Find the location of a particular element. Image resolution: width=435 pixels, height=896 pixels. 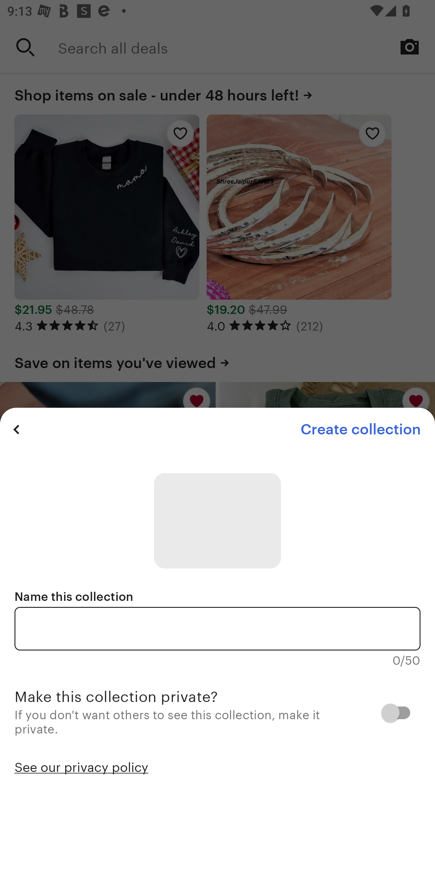

Previous is located at coordinates (16, 429).